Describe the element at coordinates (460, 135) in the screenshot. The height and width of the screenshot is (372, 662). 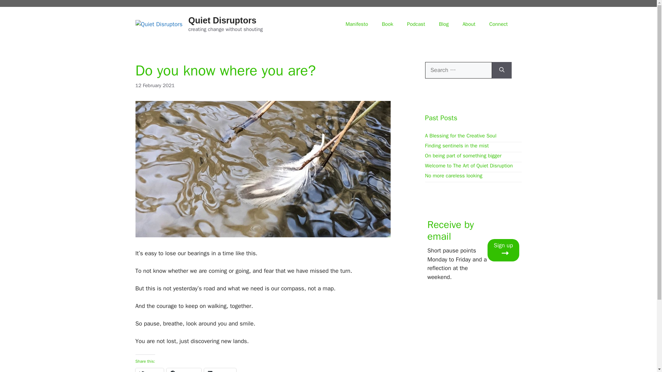
I see `A Blessing for the Creative Soul` at that location.